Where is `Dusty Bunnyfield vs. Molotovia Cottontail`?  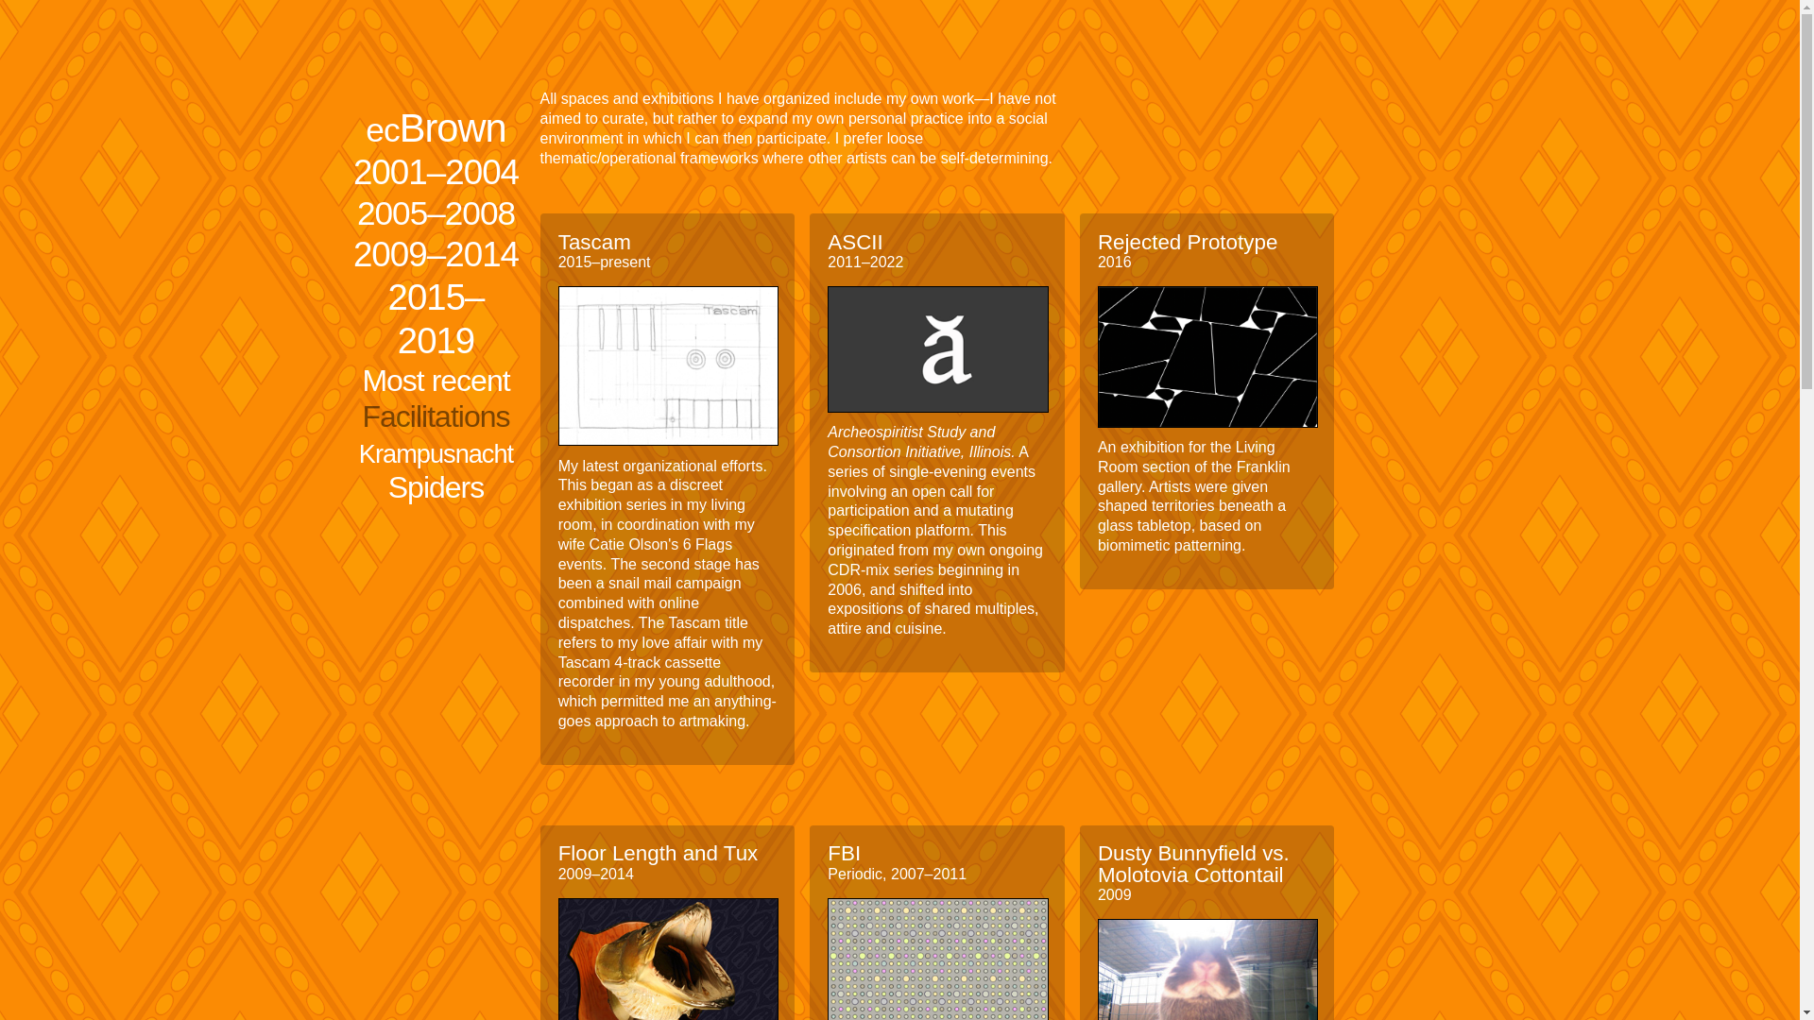
Dusty Bunnyfield vs. Molotovia Cottontail is located at coordinates (1193, 863).